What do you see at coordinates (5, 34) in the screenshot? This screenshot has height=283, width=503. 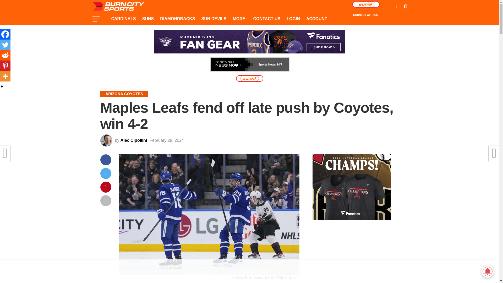 I see `Facebook` at bounding box center [5, 34].